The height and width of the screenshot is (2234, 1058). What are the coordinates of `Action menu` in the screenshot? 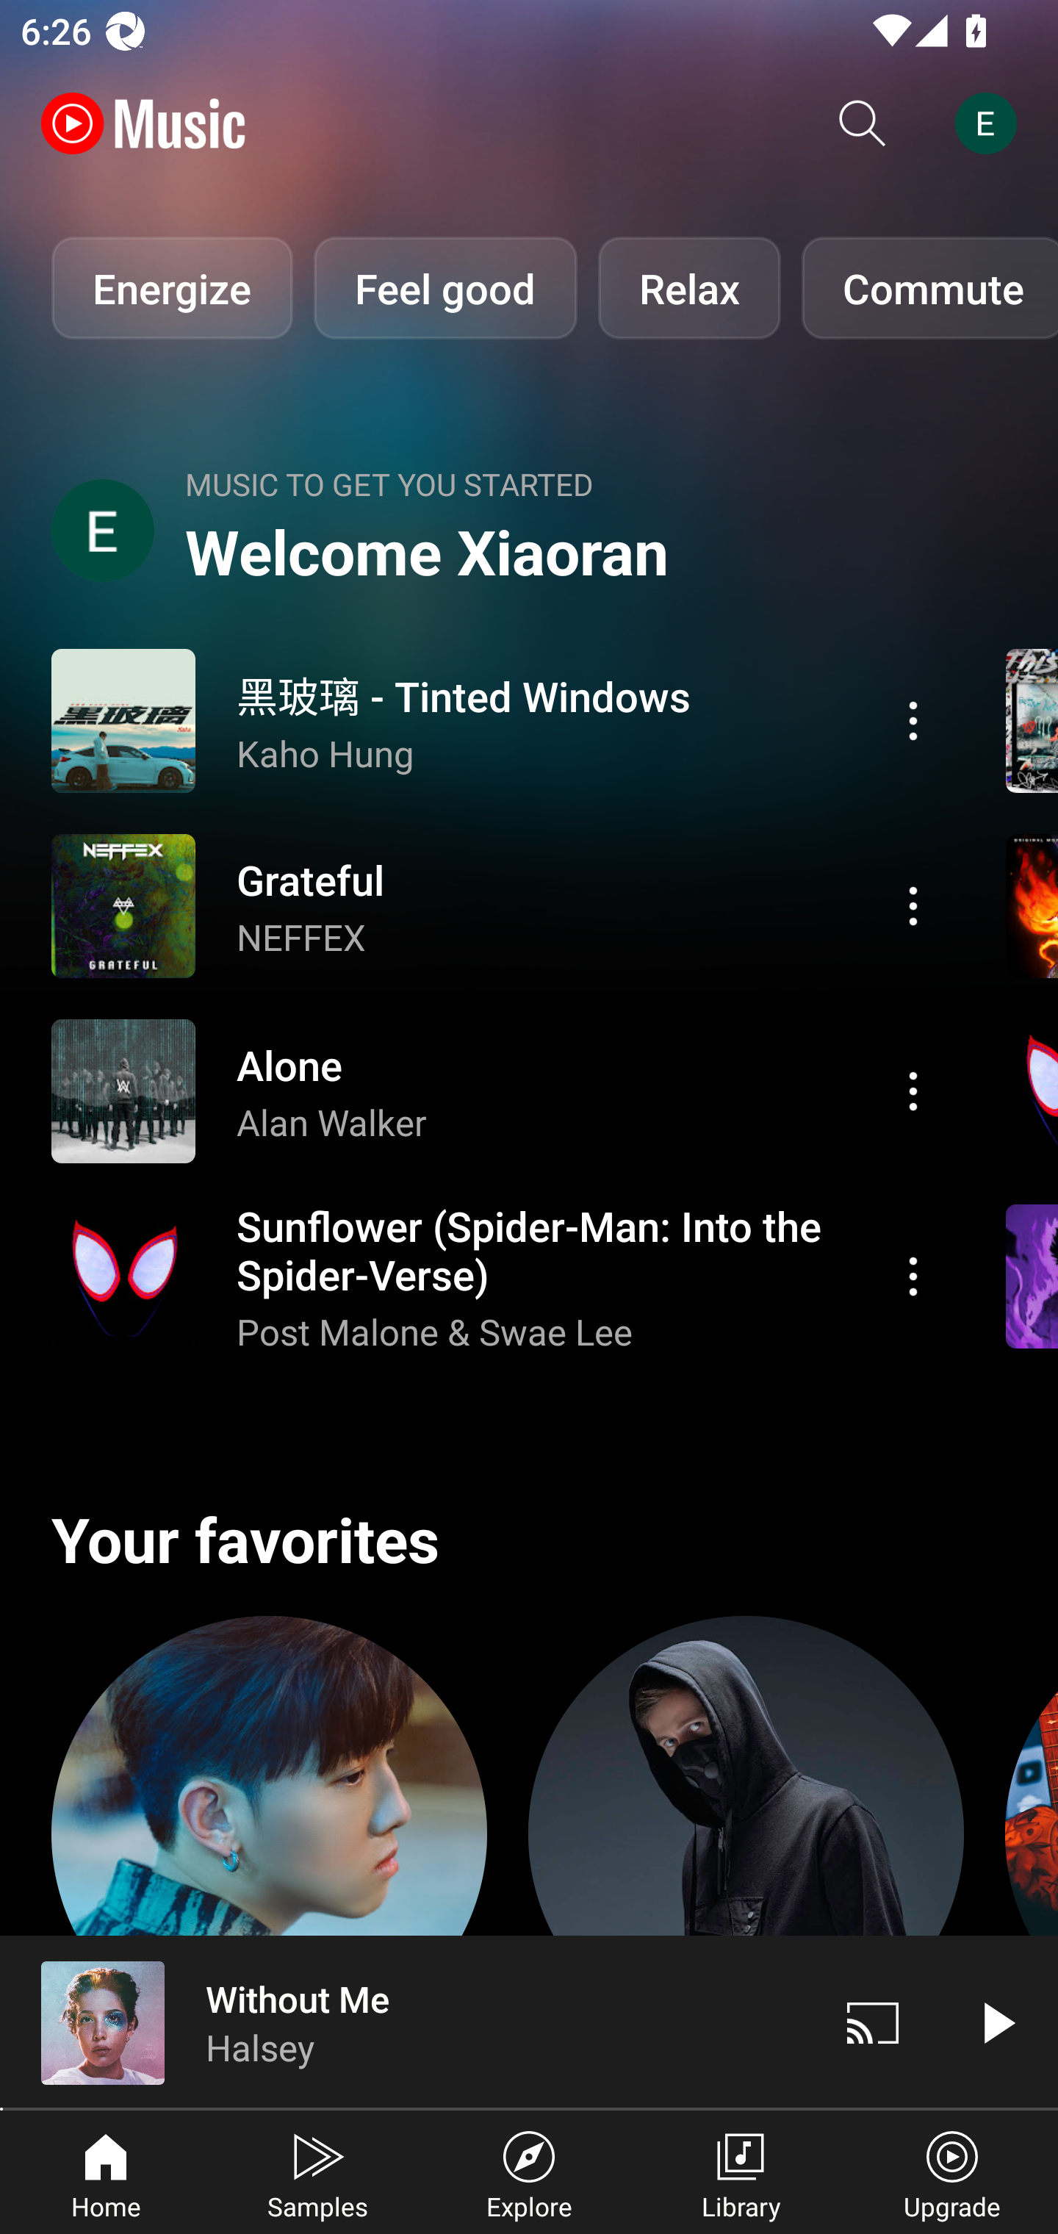 It's located at (497, 1276).